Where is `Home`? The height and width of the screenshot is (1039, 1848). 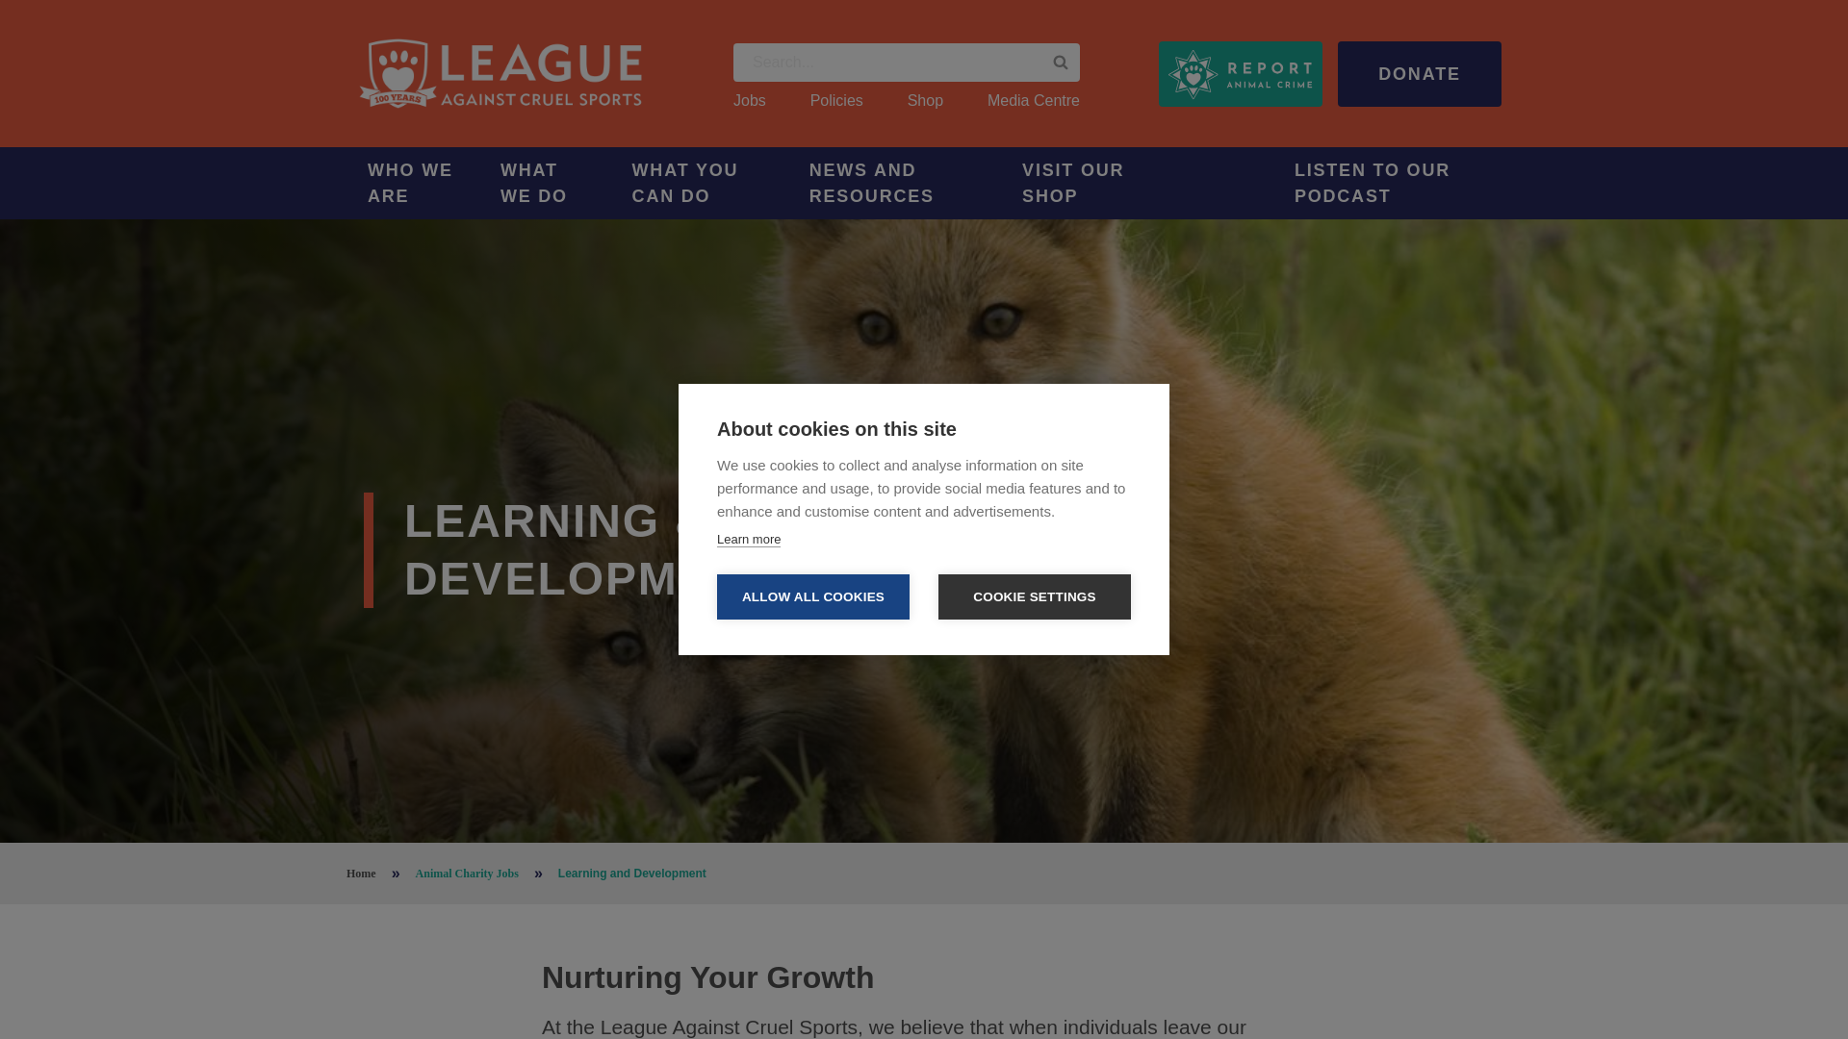 Home is located at coordinates (500, 73).